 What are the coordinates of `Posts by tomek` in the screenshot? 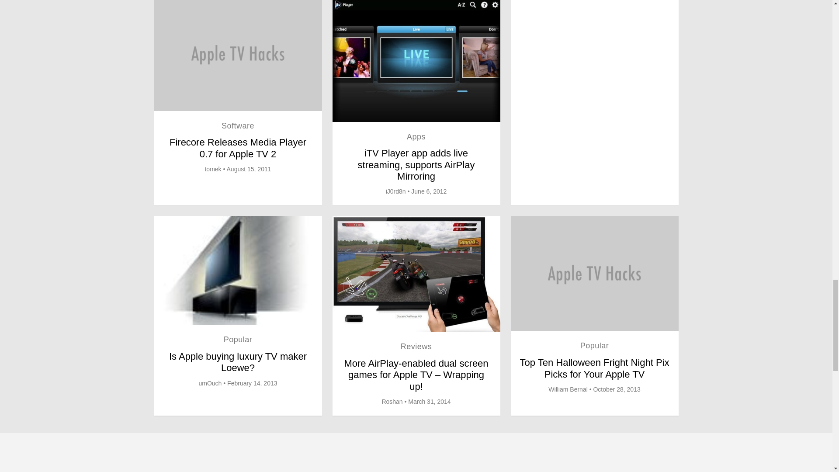 It's located at (213, 169).